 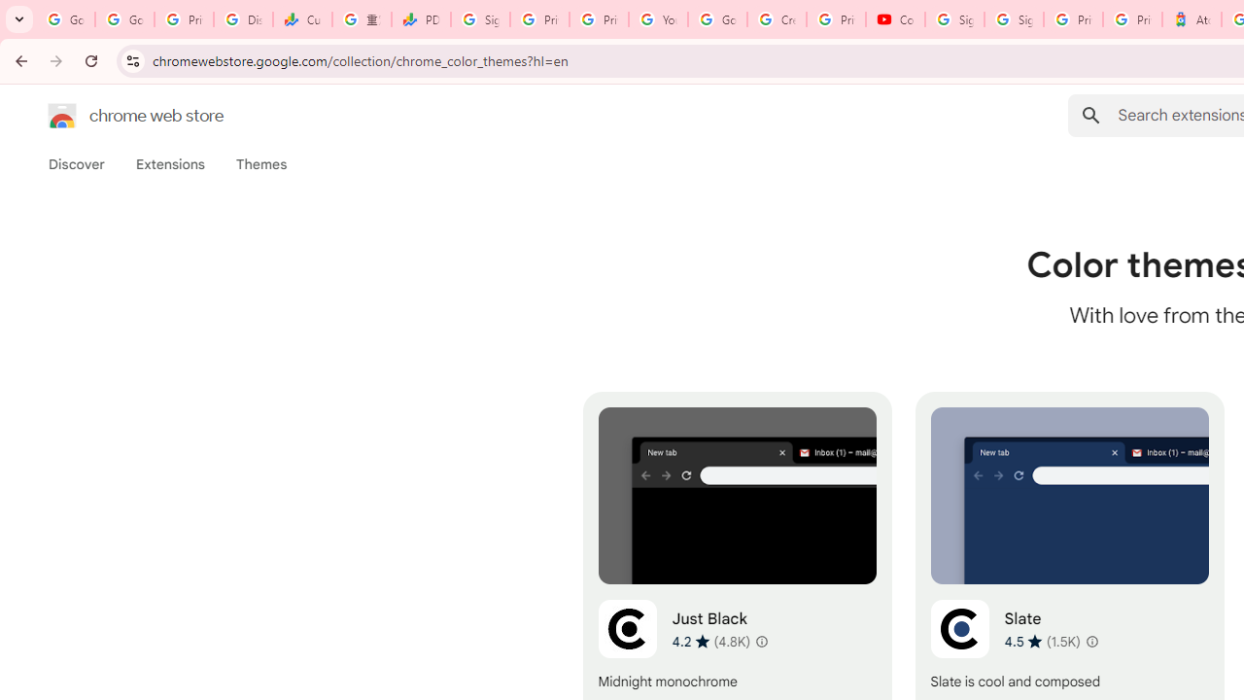 I want to click on Privacy Checkup, so click(x=599, y=19).